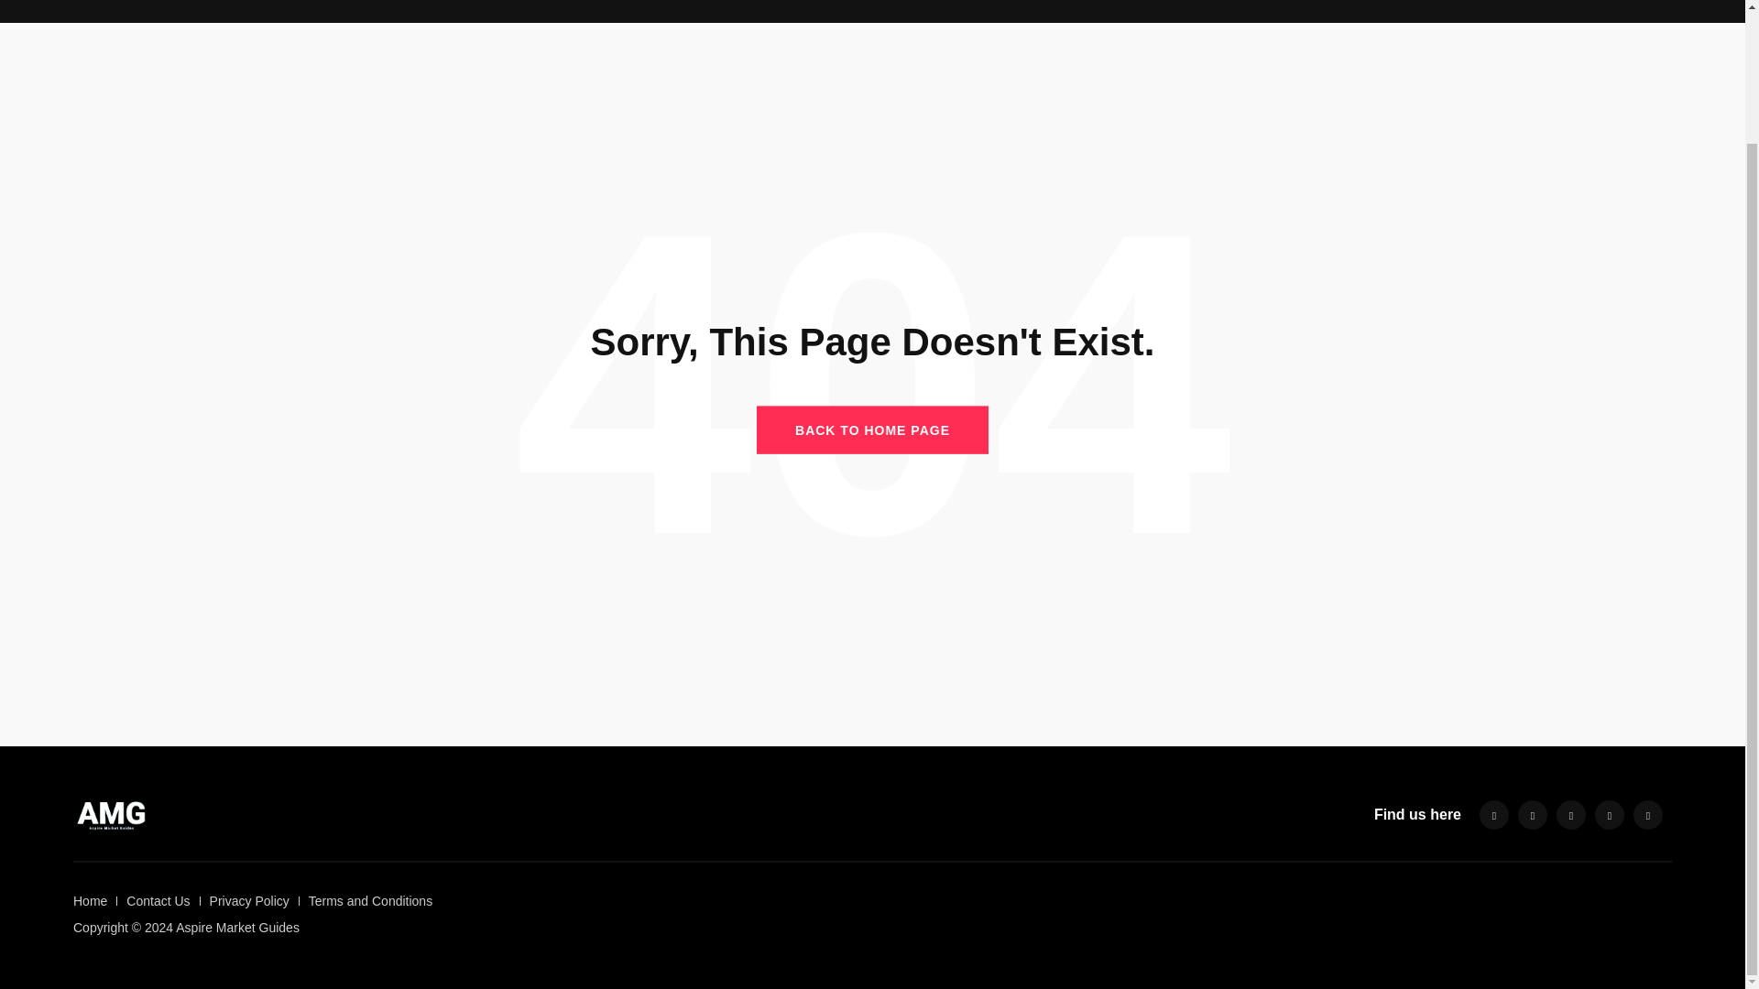 Image resolution: width=1759 pixels, height=989 pixels. What do you see at coordinates (90, 901) in the screenshot?
I see `Home` at bounding box center [90, 901].